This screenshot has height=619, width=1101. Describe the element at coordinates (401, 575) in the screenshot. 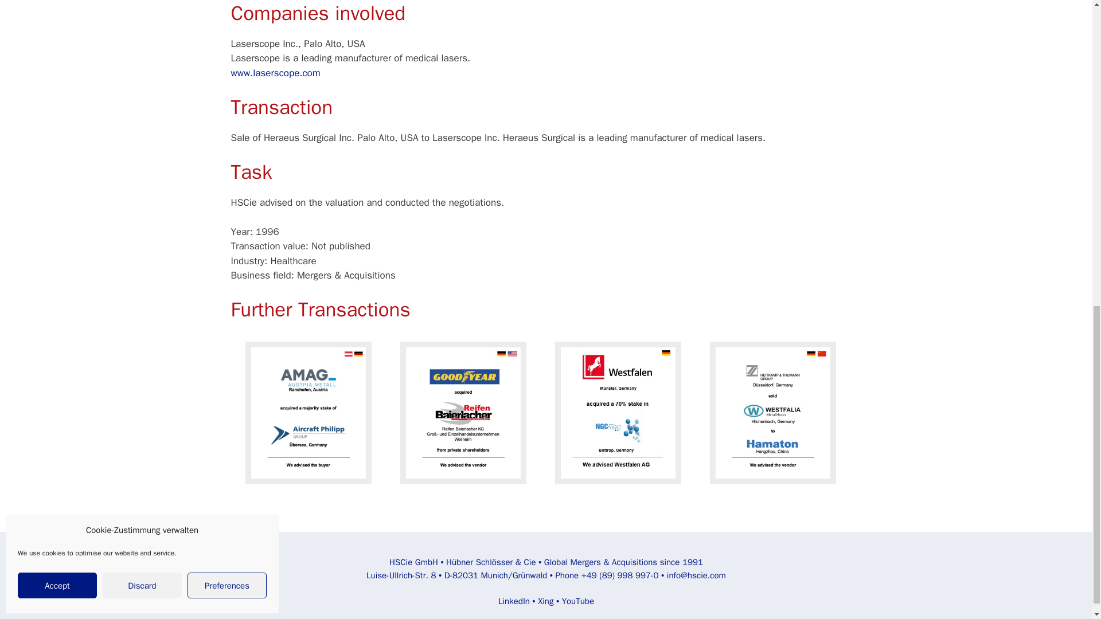

I see `Luise-Ullrich-Str. 8` at that location.